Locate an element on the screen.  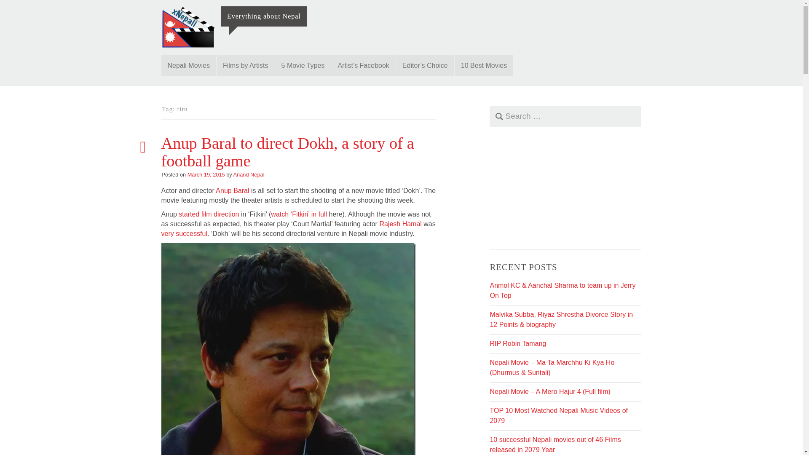
Artist's Facebook is located at coordinates (363, 65).